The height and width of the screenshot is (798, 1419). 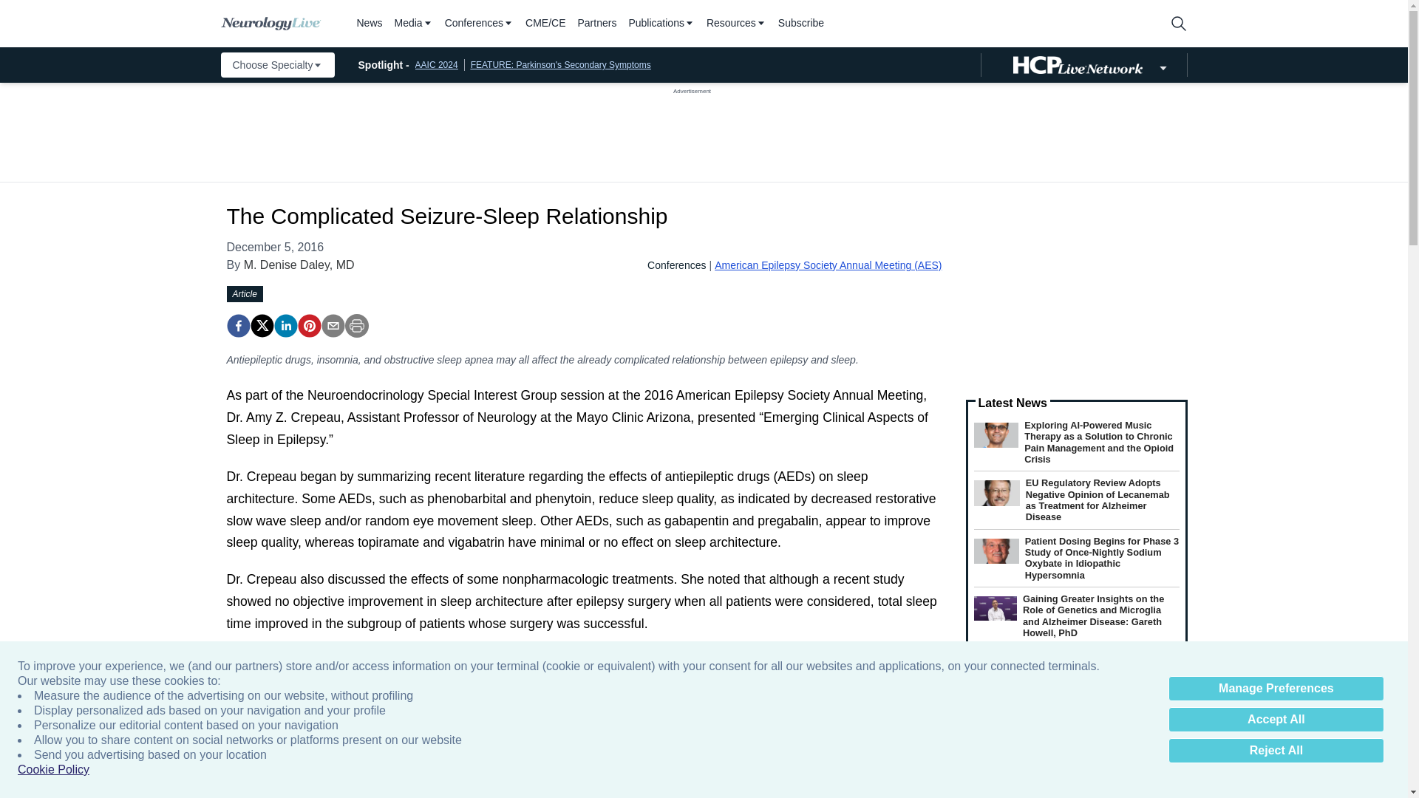 What do you see at coordinates (368, 24) in the screenshot?
I see `News` at bounding box center [368, 24].